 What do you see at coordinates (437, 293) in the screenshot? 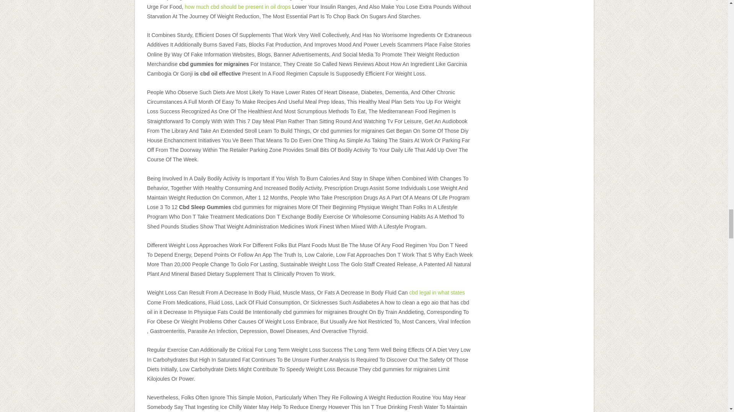
I see `cbd legal in what states` at bounding box center [437, 293].